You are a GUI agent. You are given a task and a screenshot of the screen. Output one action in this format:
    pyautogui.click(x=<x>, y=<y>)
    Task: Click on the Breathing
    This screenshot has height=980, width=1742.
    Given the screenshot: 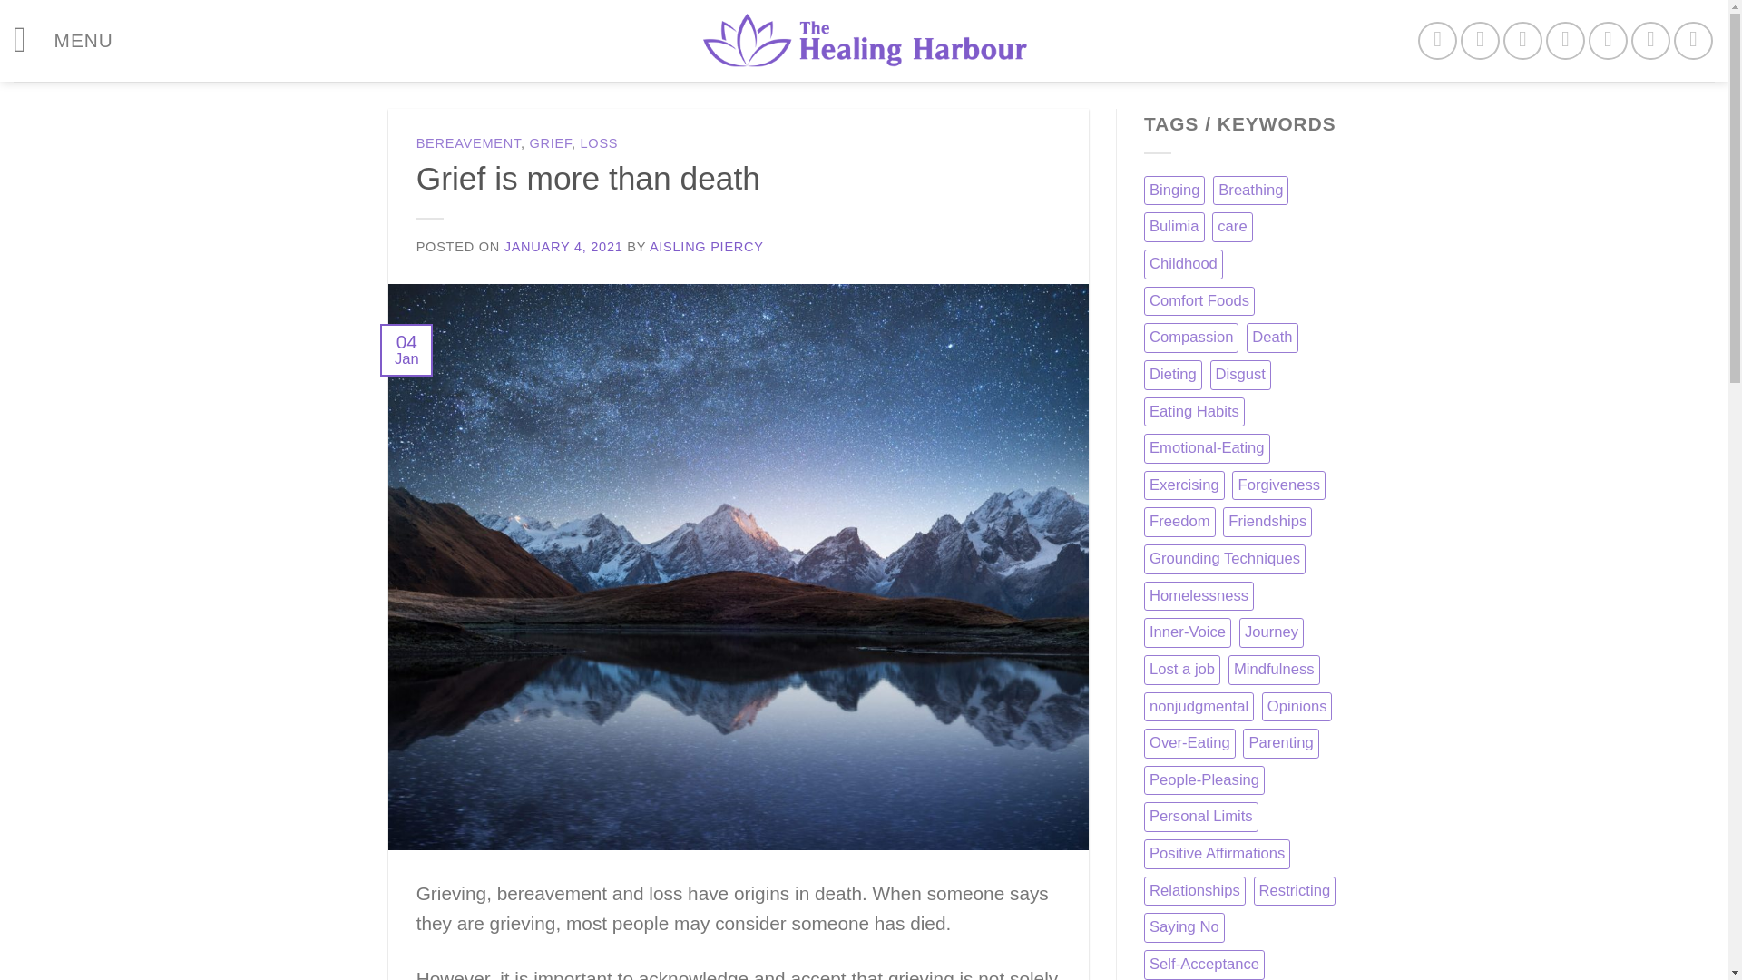 What is the action you would take?
    pyautogui.click(x=1250, y=191)
    